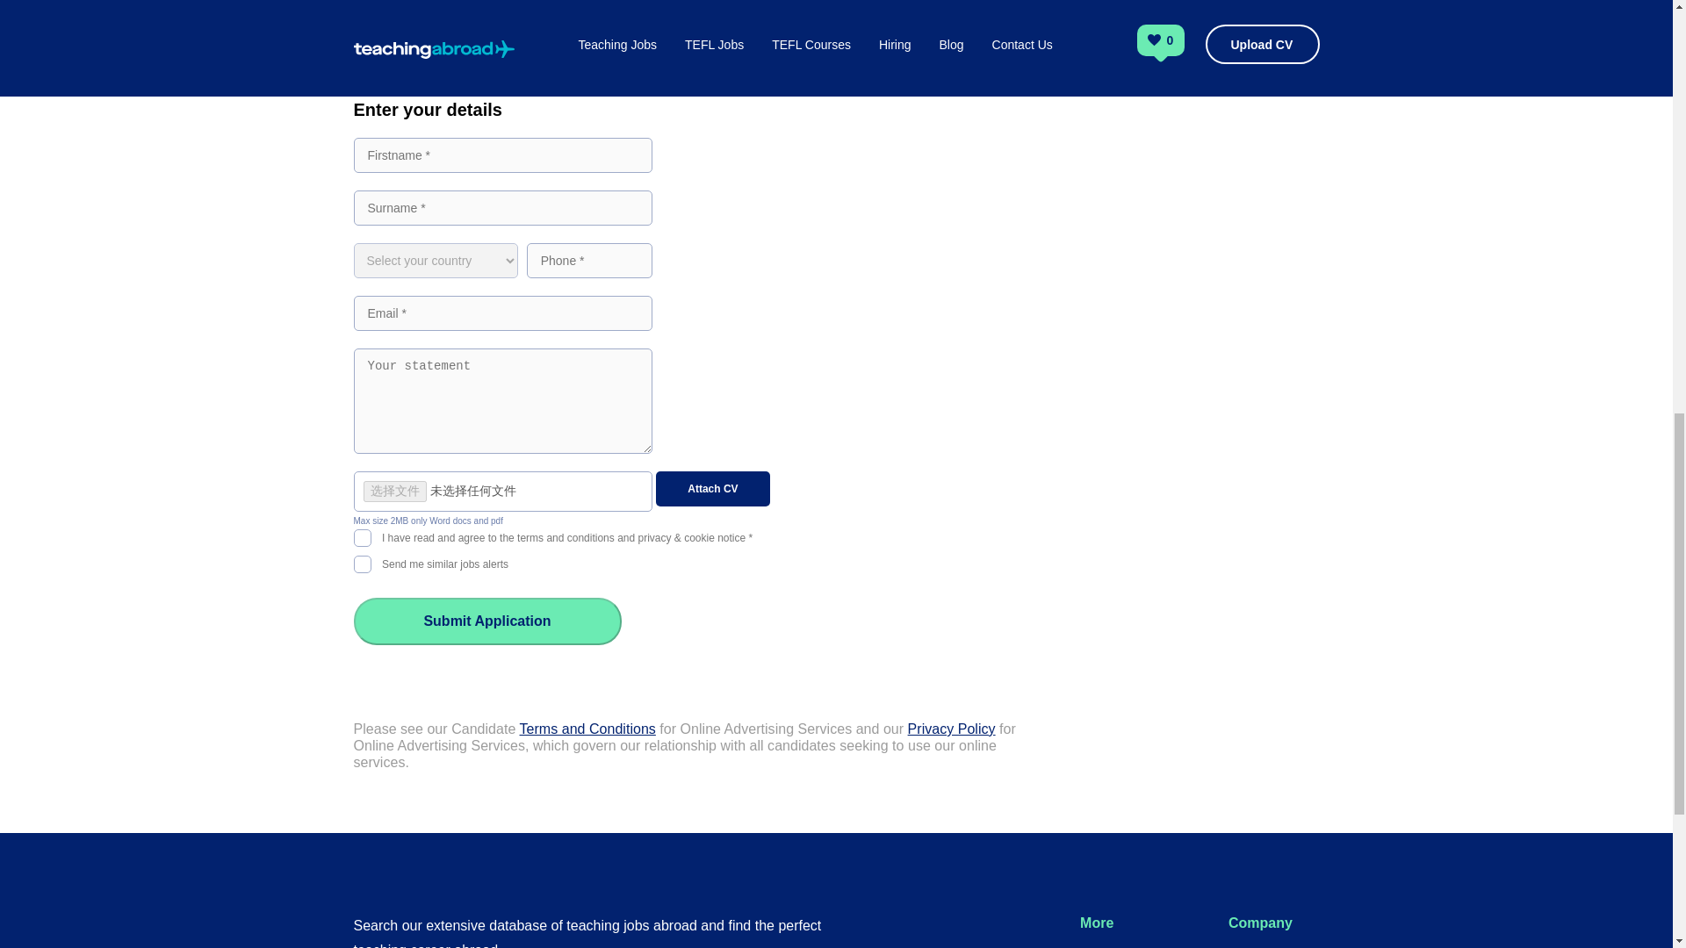  Describe the element at coordinates (436, 729) in the screenshot. I see `Please see our Candidate` at that location.